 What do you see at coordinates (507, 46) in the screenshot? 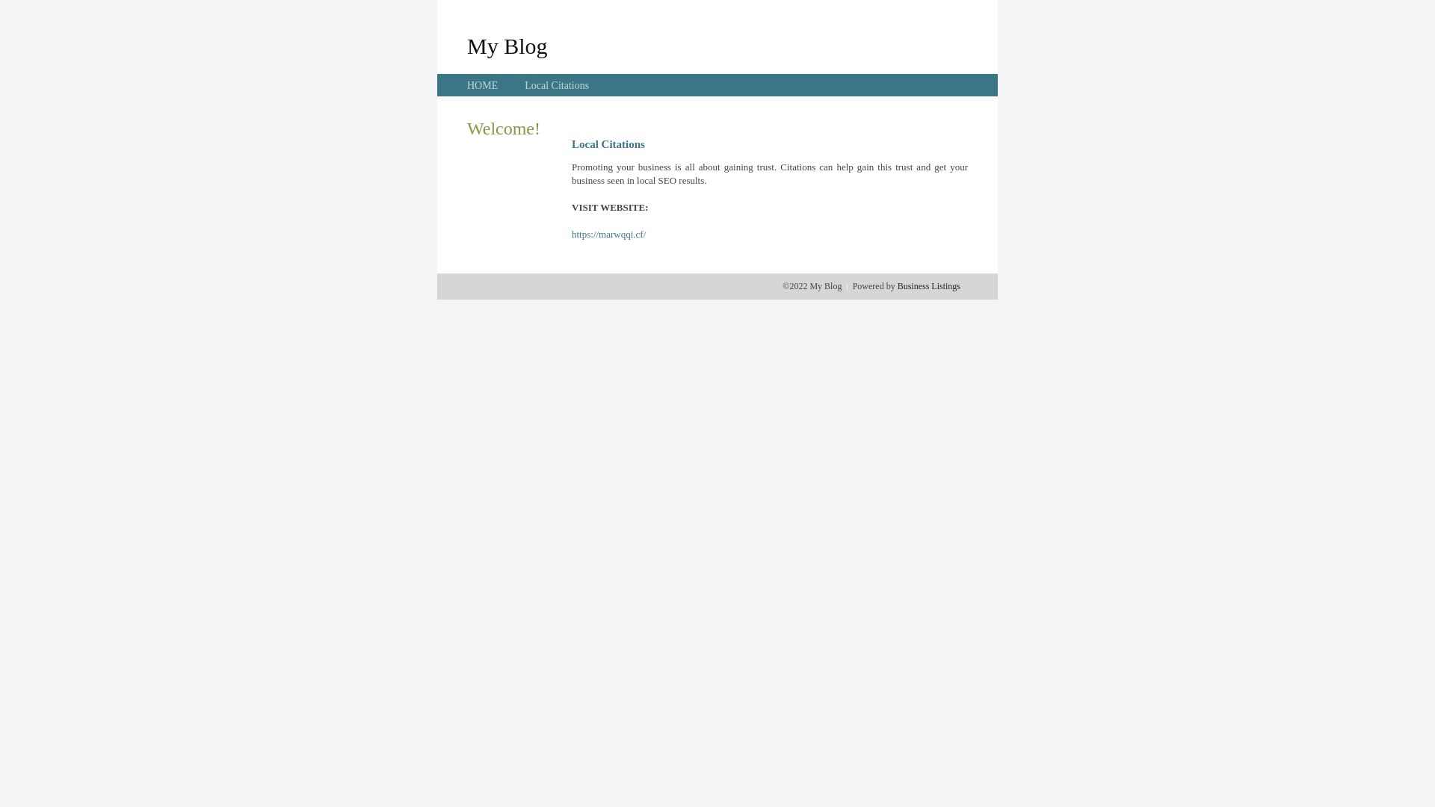
I see `My Blog` at bounding box center [507, 46].